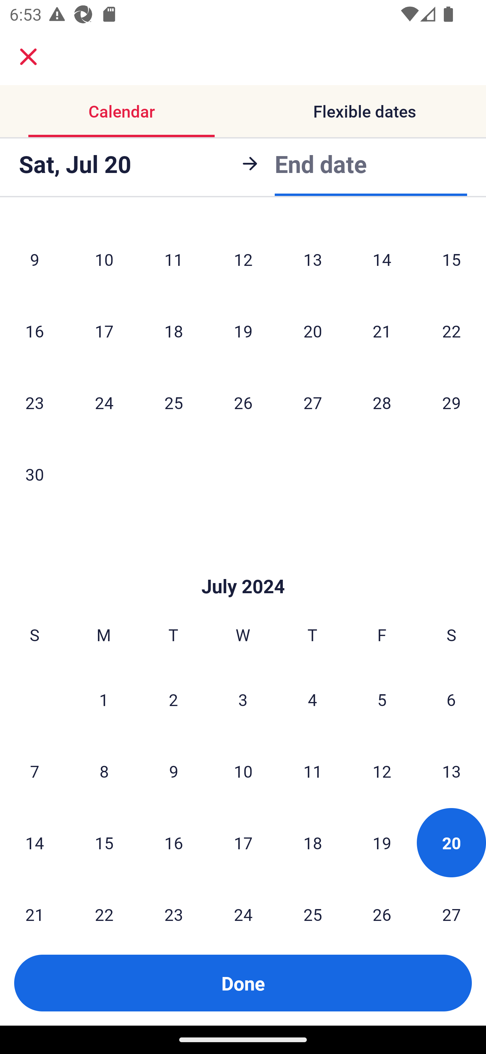 This screenshot has height=1054, width=486. I want to click on 18 Thursday, July 18, 2024, so click(313, 843).